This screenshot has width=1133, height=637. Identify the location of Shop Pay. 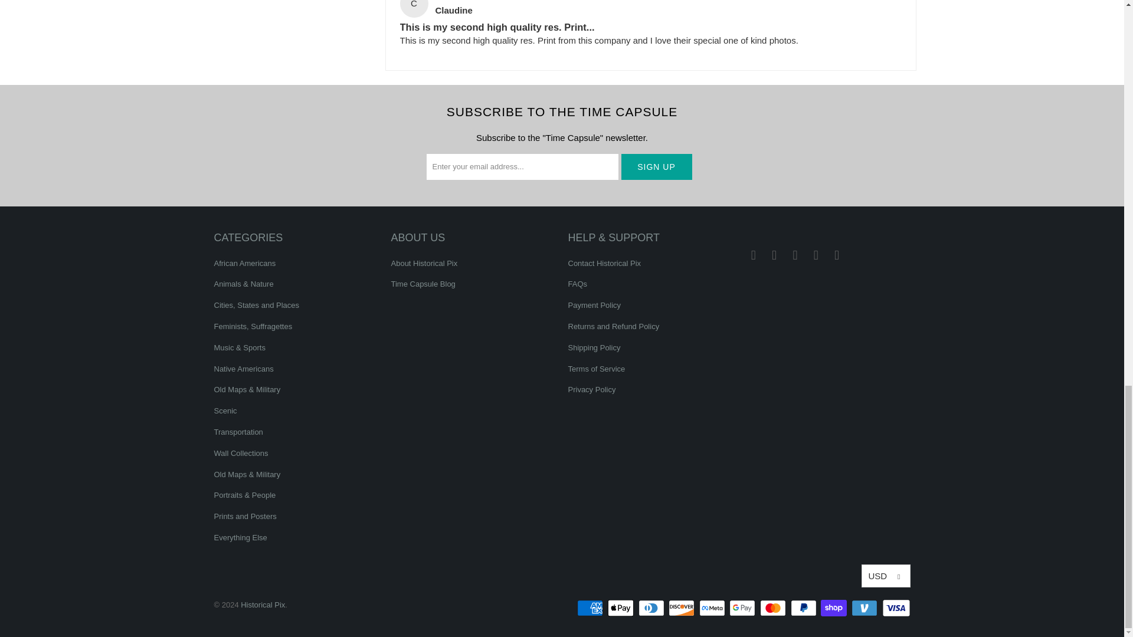
(834, 608).